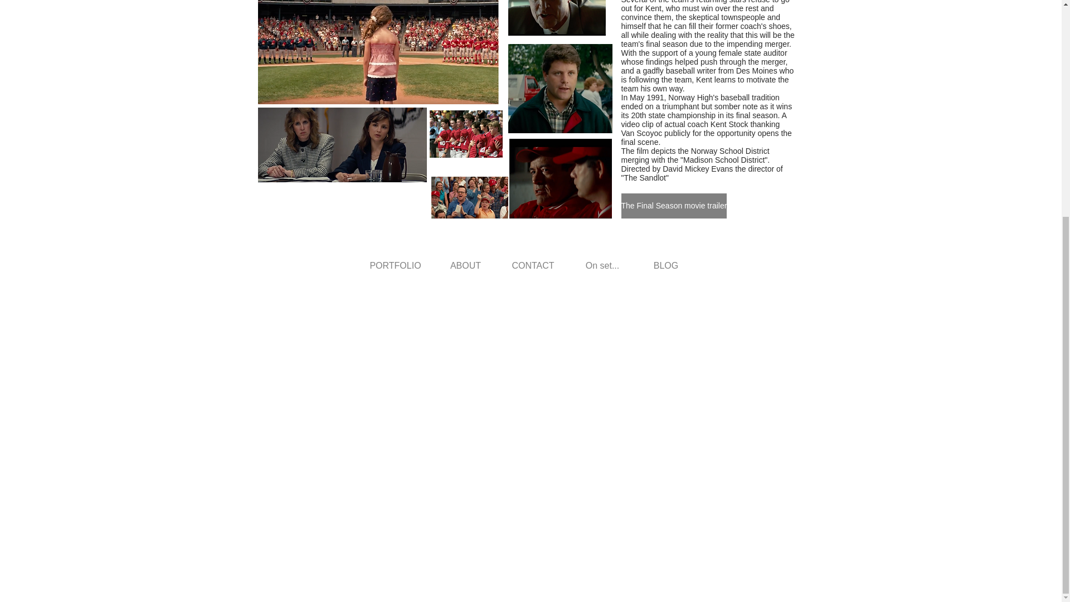 The height and width of the screenshot is (602, 1070). What do you see at coordinates (395, 266) in the screenshot?
I see `PORTFOLIO` at bounding box center [395, 266].